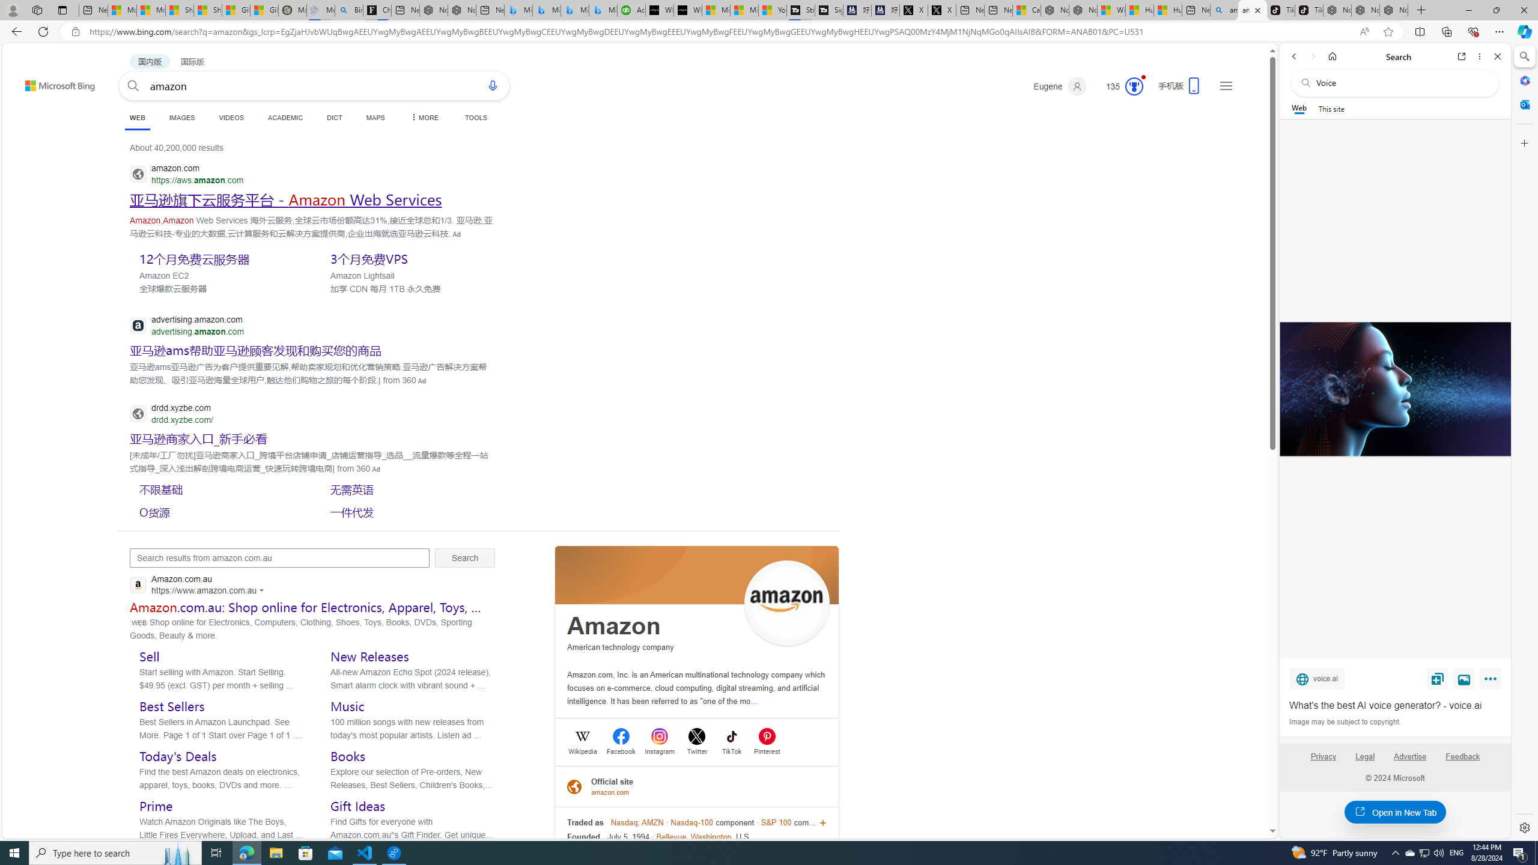 The width and height of the screenshot is (1538, 865). Describe the element at coordinates (285, 118) in the screenshot. I see `ACADEMIC` at that location.